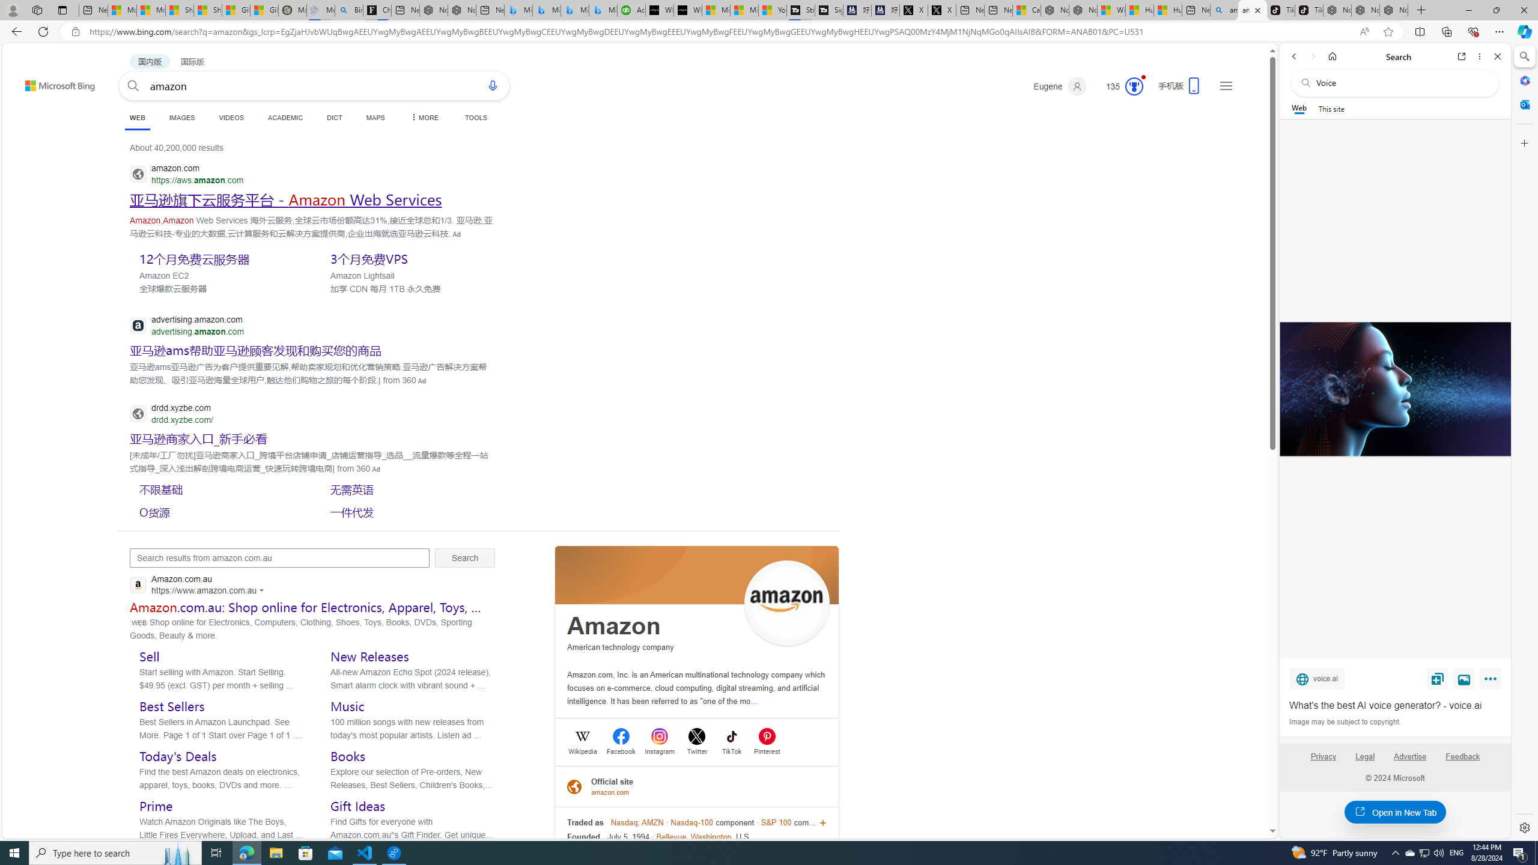 The width and height of the screenshot is (1538, 865). Describe the element at coordinates (285, 118) in the screenshot. I see `ACADEMIC` at that location.